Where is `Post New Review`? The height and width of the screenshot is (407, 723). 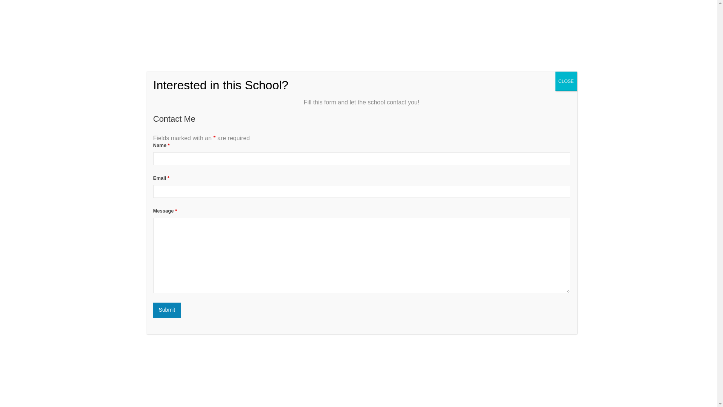
Post New Review is located at coordinates (200, 227).